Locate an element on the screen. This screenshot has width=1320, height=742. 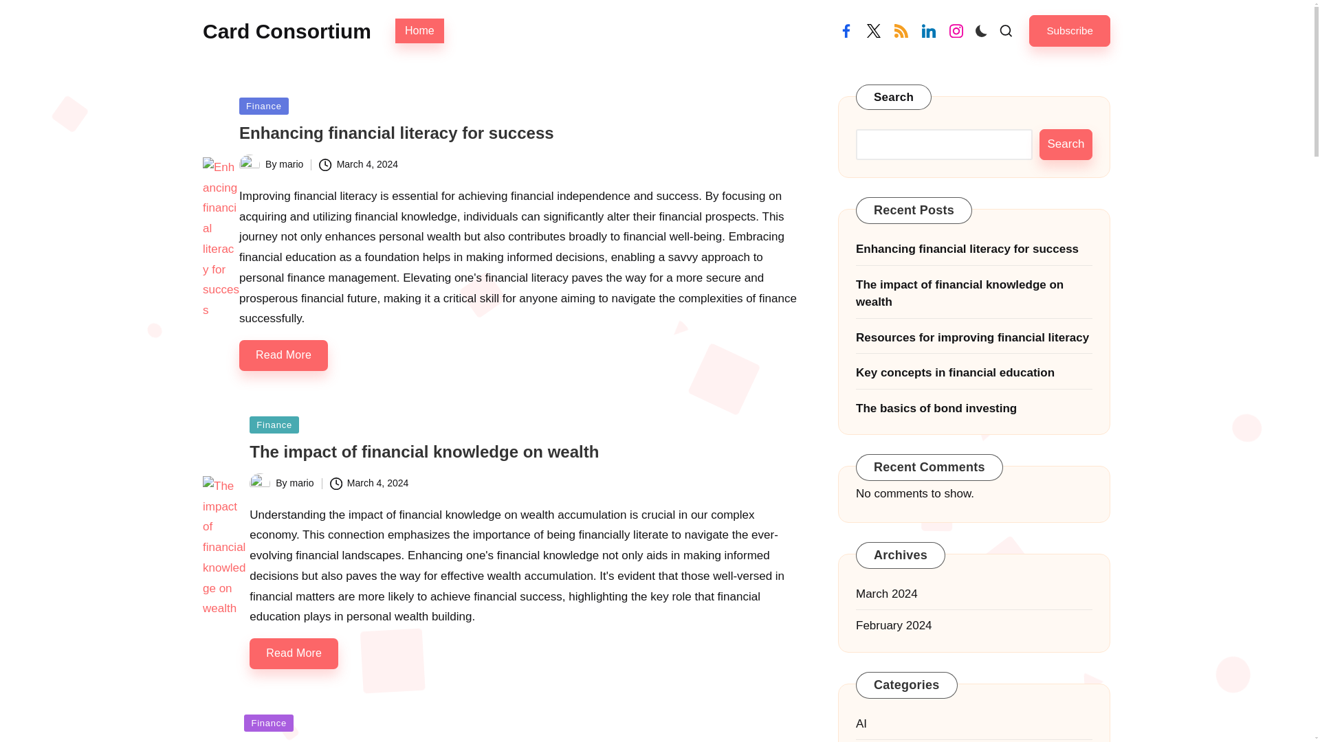
Finance is located at coordinates (264, 106).